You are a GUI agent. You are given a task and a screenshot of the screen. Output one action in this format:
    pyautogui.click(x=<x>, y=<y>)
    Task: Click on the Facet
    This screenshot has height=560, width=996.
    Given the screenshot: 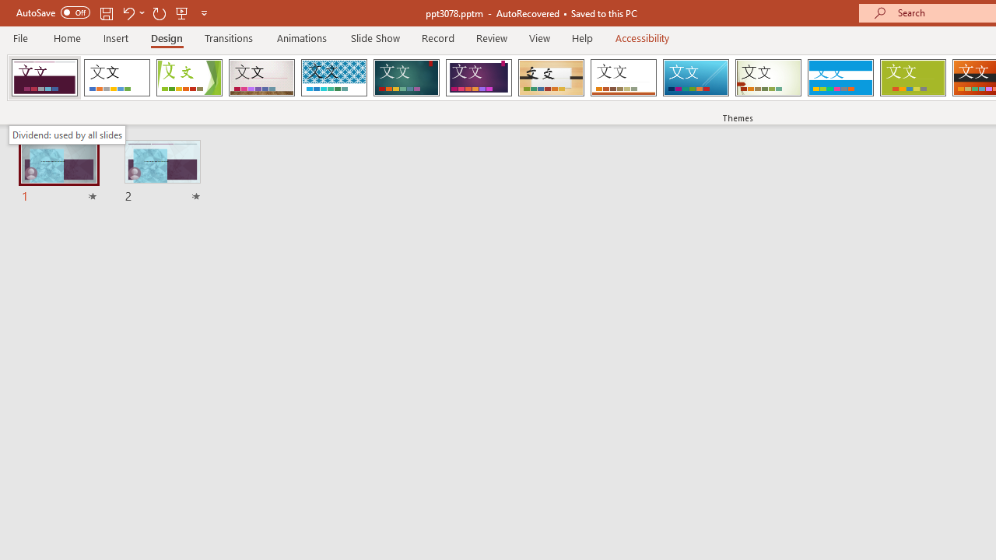 What is the action you would take?
    pyautogui.click(x=190, y=78)
    